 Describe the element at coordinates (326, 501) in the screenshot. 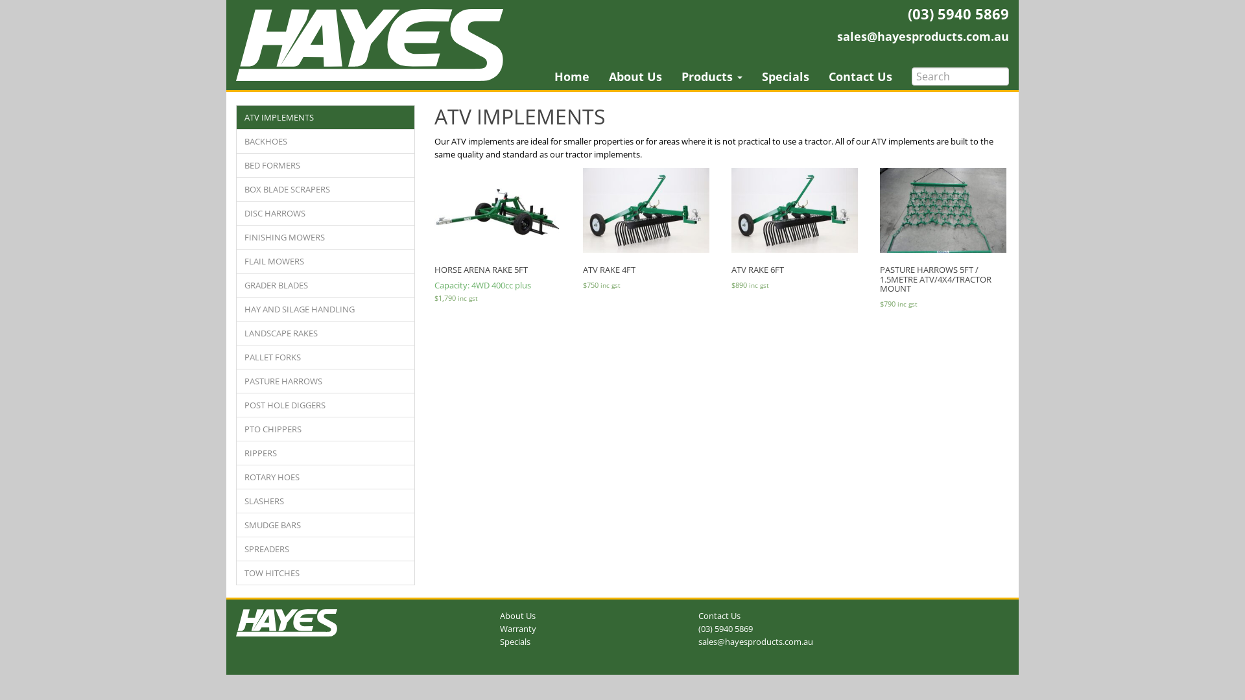

I see `SLASHERS` at that location.